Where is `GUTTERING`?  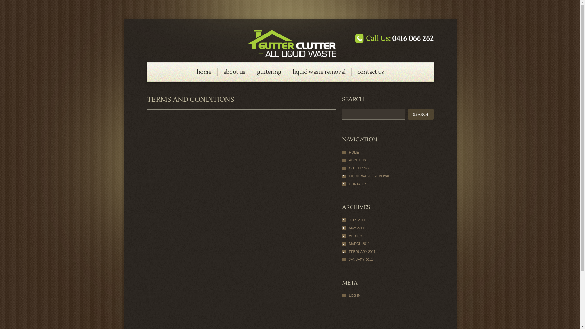 GUTTERING is located at coordinates (359, 168).